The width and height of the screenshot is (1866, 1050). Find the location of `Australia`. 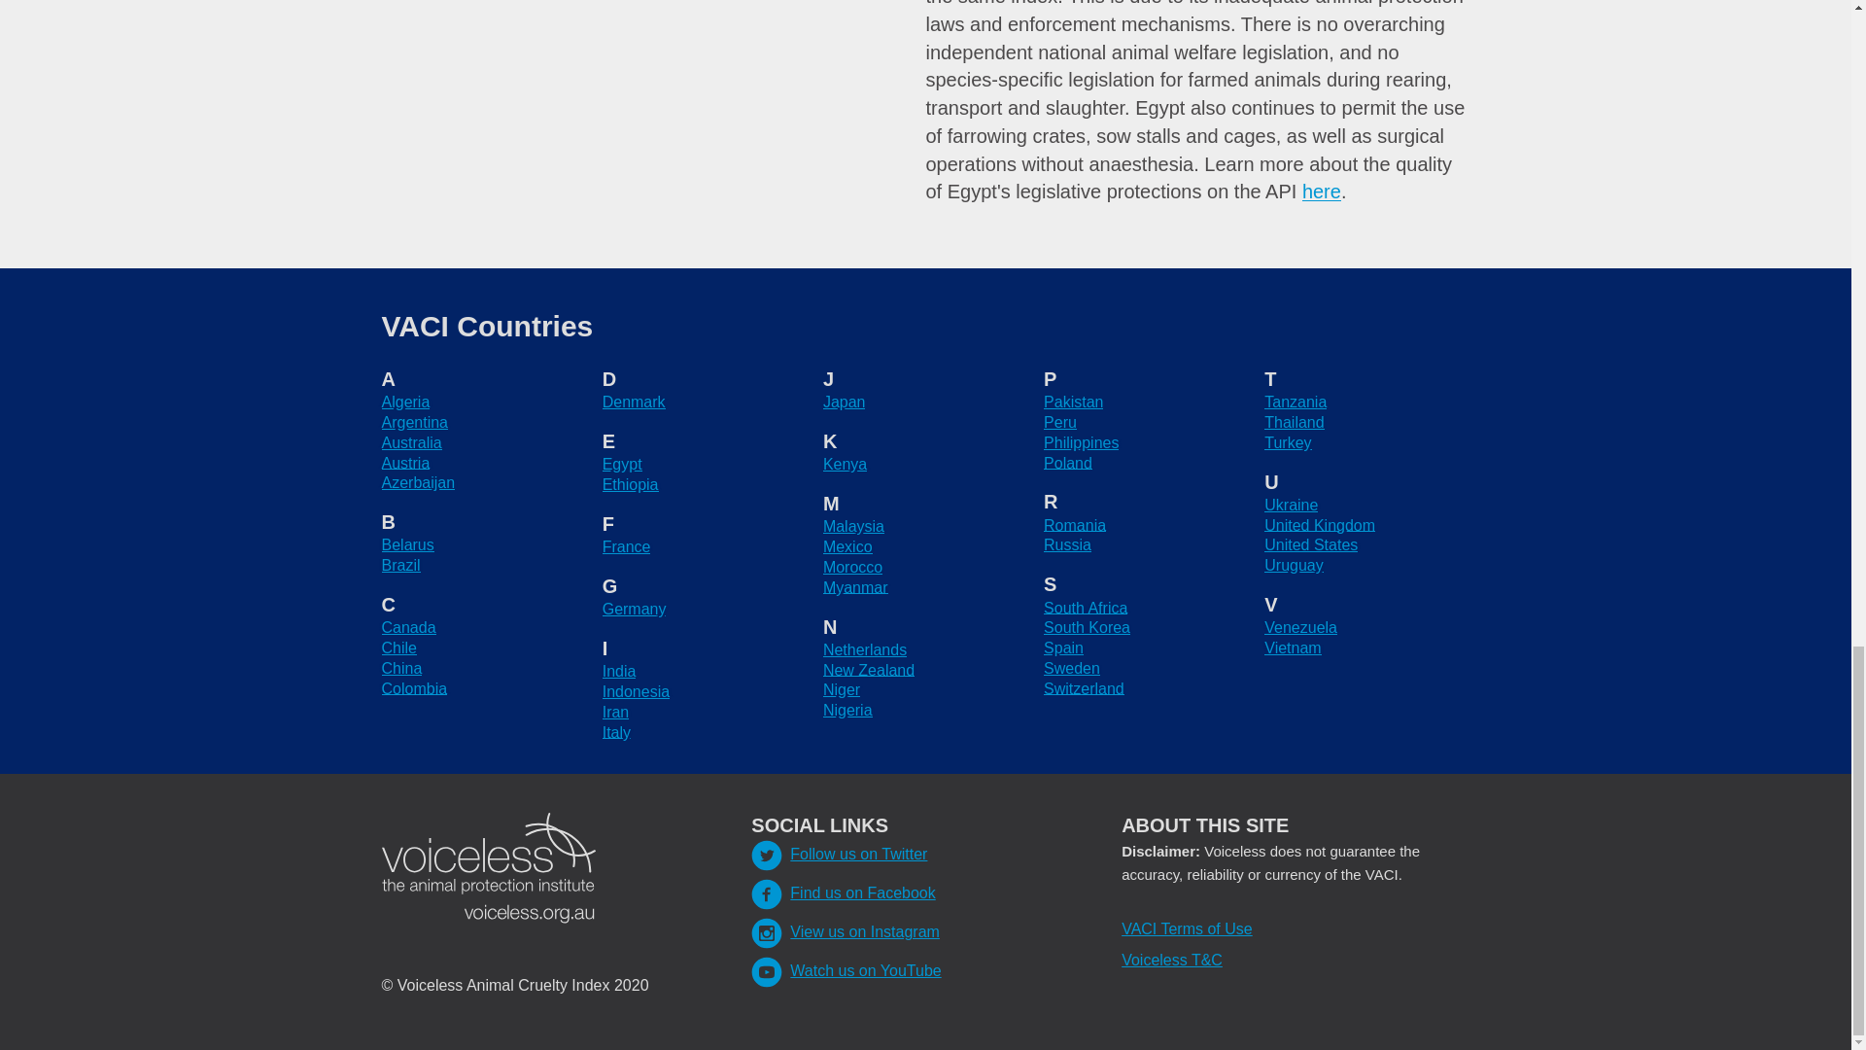

Australia is located at coordinates (410, 443).